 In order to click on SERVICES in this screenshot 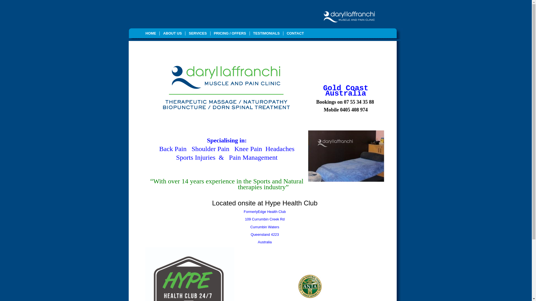, I will do `click(198, 33)`.